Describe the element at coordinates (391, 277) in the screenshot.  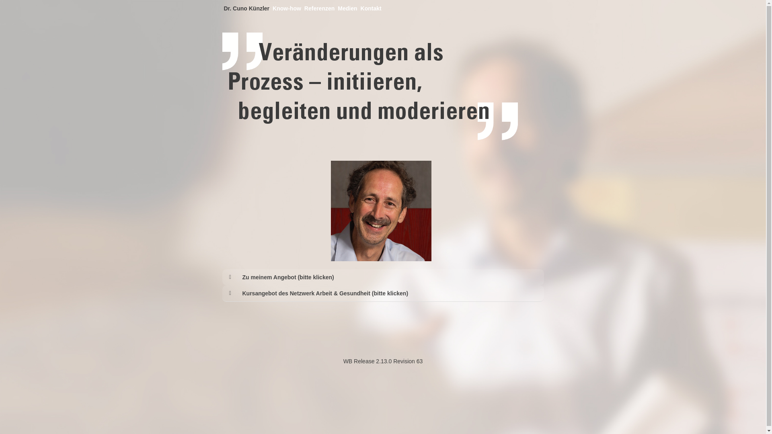
I see `Zu meinem Angebot (bitte klicken)` at that location.